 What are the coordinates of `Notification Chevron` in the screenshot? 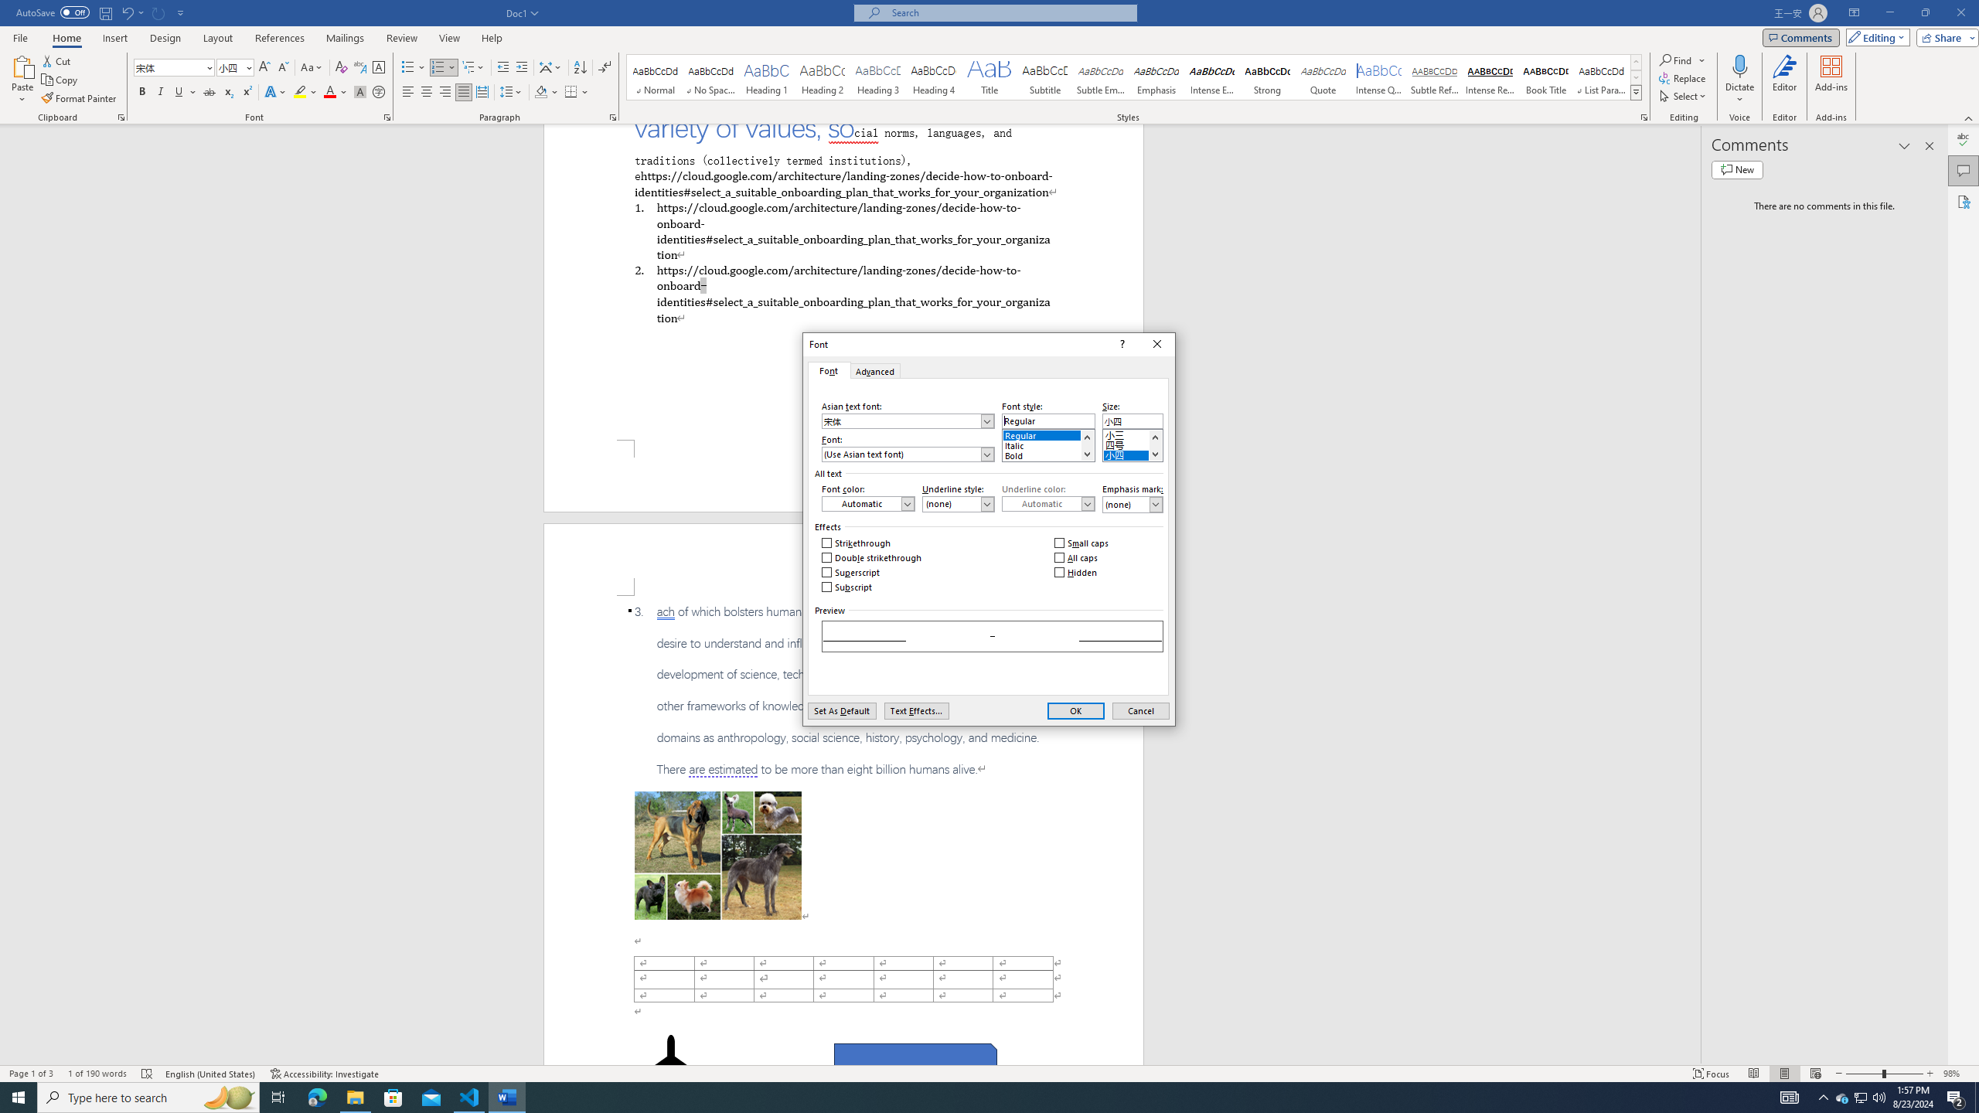 It's located at (1823, 1098).